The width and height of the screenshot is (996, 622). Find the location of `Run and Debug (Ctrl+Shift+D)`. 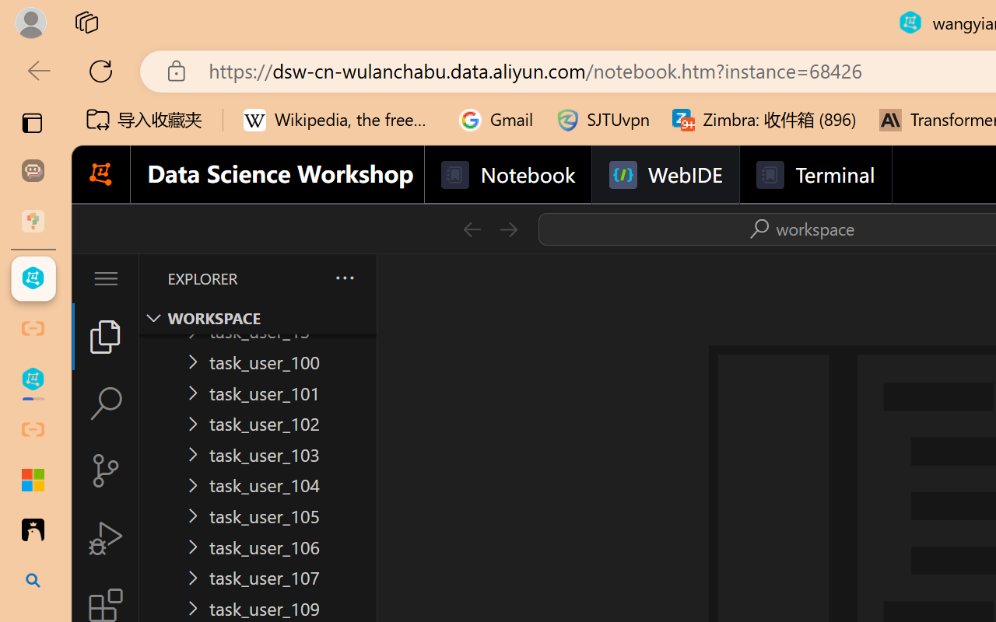

Run and Debug (Ctrl+Shift+D) is located at coordinates (106, 538).